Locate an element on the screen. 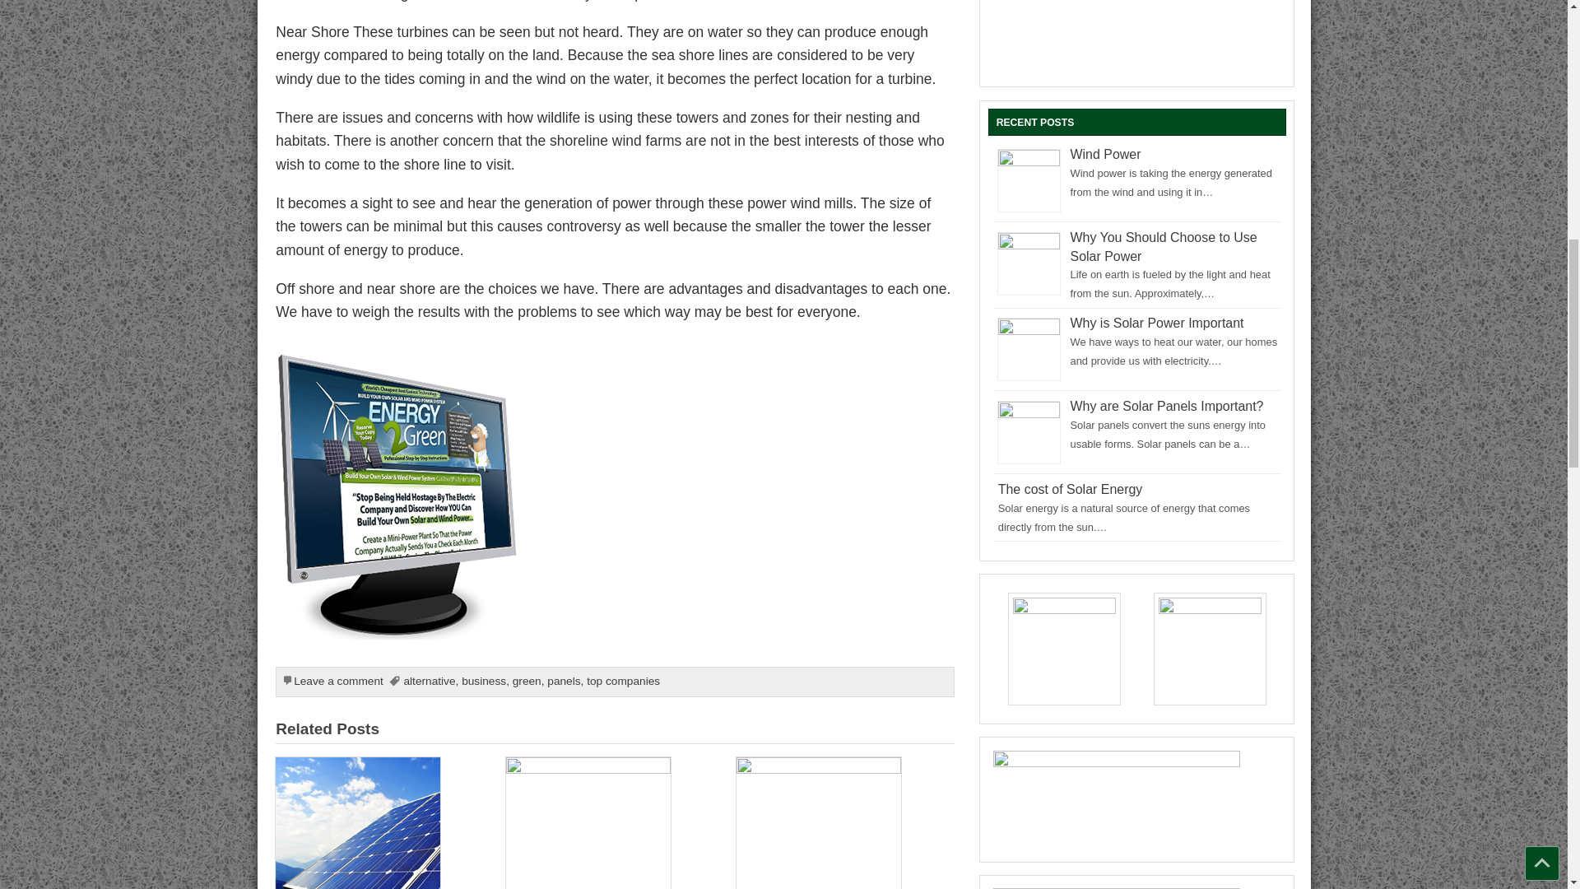 Image resolution: width=1580 pixels, height=889 pixels. top companies is located at coordinates (623, 680).